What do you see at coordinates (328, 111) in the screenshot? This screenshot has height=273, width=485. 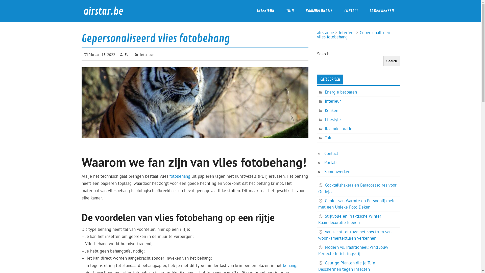 I see `Keuken` at bounding box center [328, 111].